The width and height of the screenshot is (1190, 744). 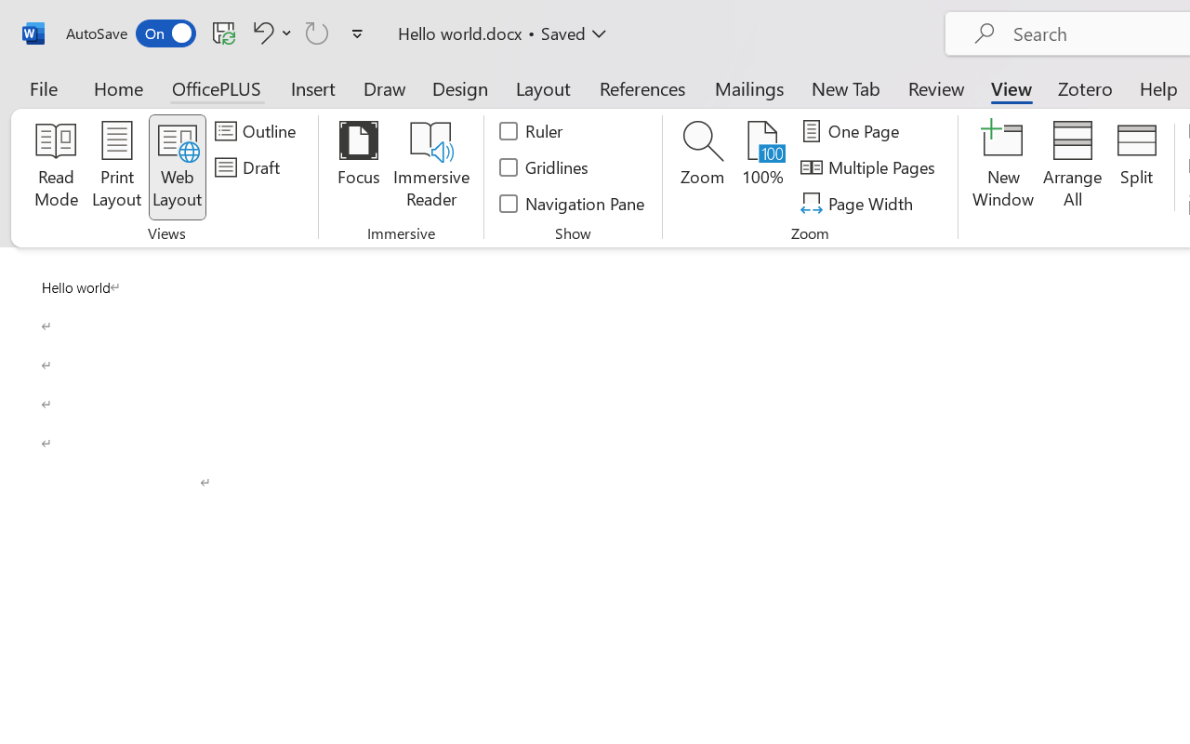 What do you see at coordinates (543, 87) in the screenshot?
I see `Layout` at bounding box center [543, 87].